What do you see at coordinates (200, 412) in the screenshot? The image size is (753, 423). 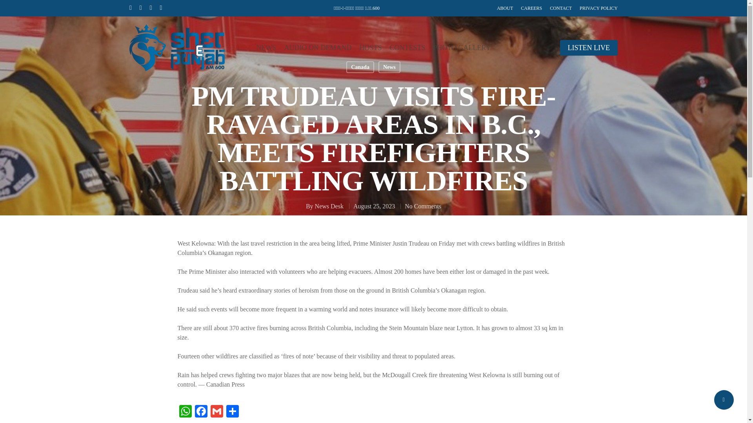 I see `Facebook` at bounding box center [200, 412].